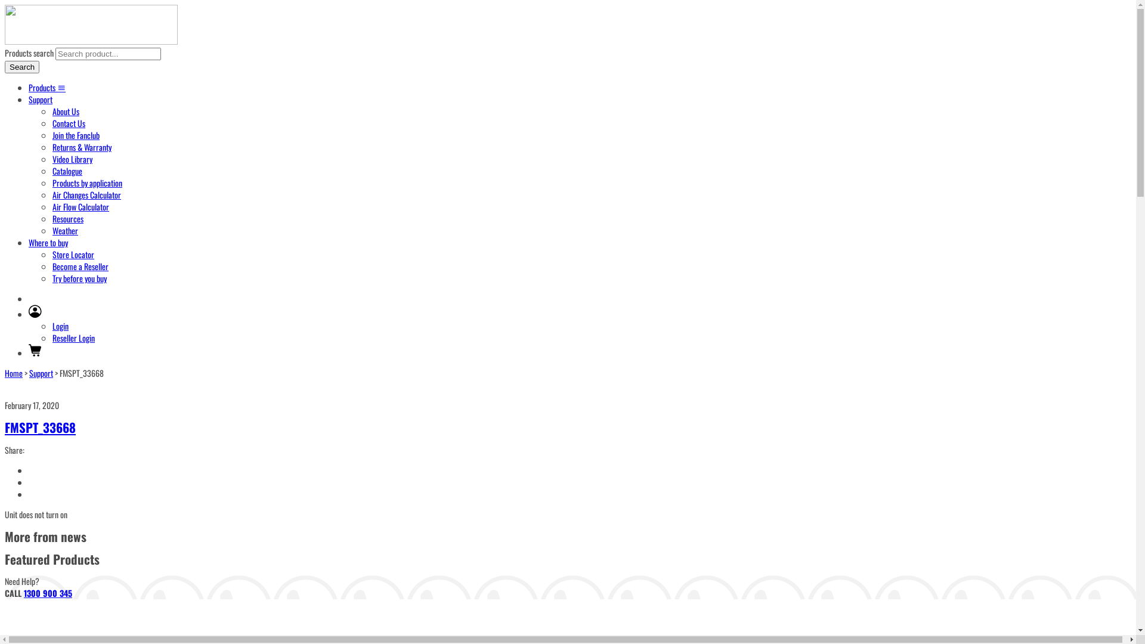  Describe the element at coordinates (48, 593) in the screenshot. I see `1300 900 345` at that location.